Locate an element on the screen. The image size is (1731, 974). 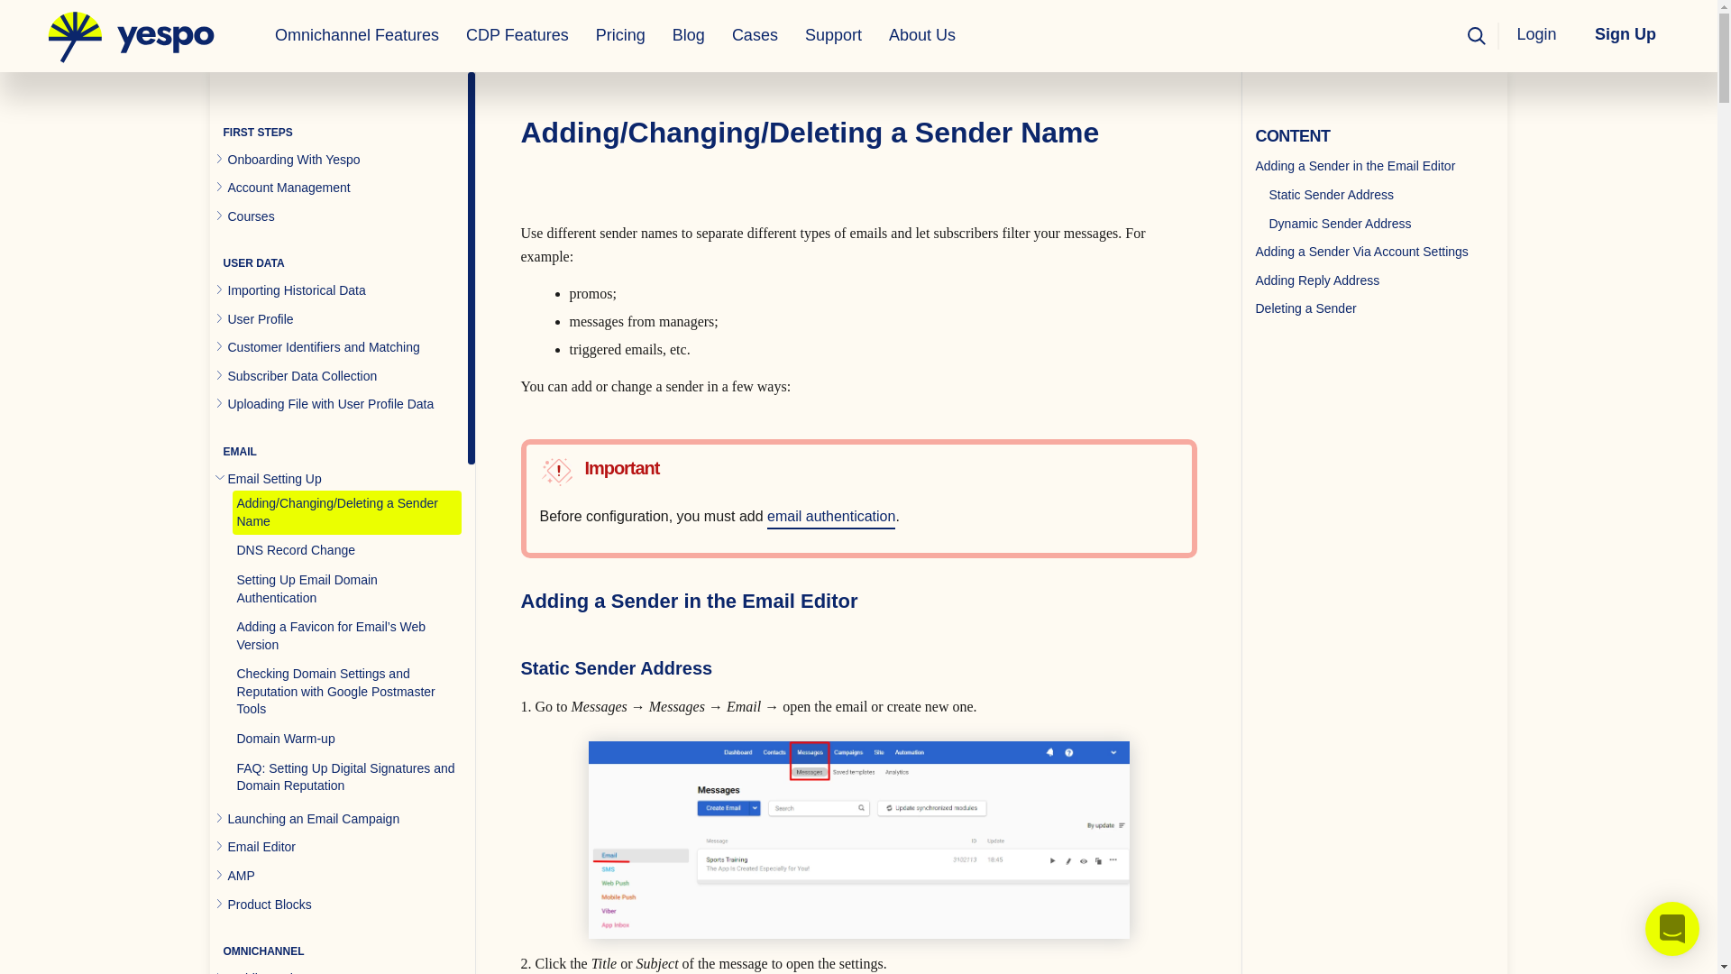
Pricing is located at coordinates (620, 36).